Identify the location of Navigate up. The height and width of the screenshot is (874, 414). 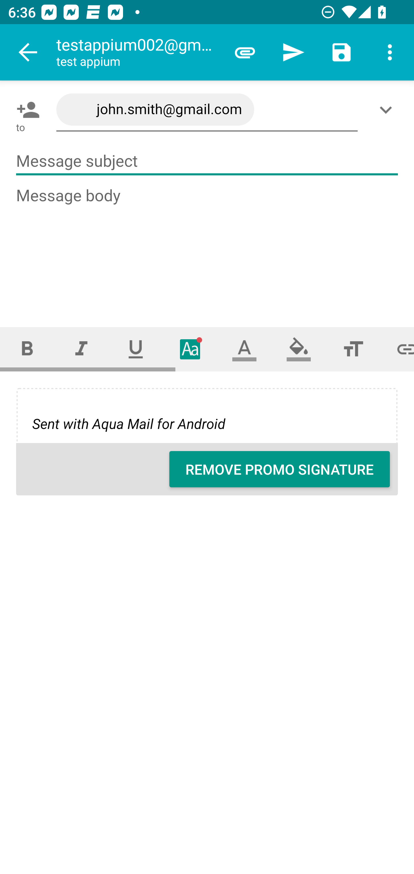
(28, 52).